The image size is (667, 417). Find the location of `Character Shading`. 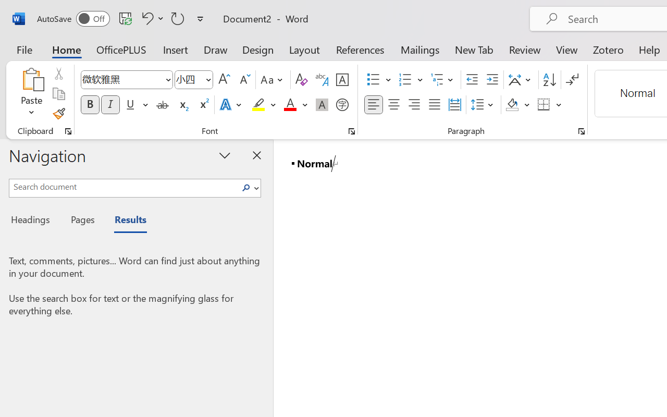

Character Shading is located at coordinates (322, 105).